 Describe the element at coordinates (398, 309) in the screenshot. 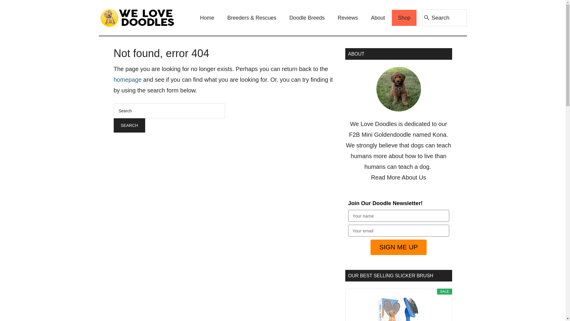

I see `We Love Doodles Slicker Brush` at that location.